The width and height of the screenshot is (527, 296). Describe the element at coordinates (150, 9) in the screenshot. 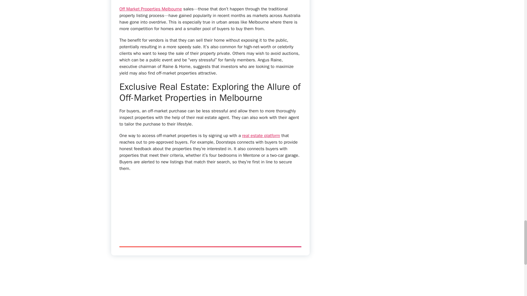

I see `Off Market Properties Melbourne` at that location.